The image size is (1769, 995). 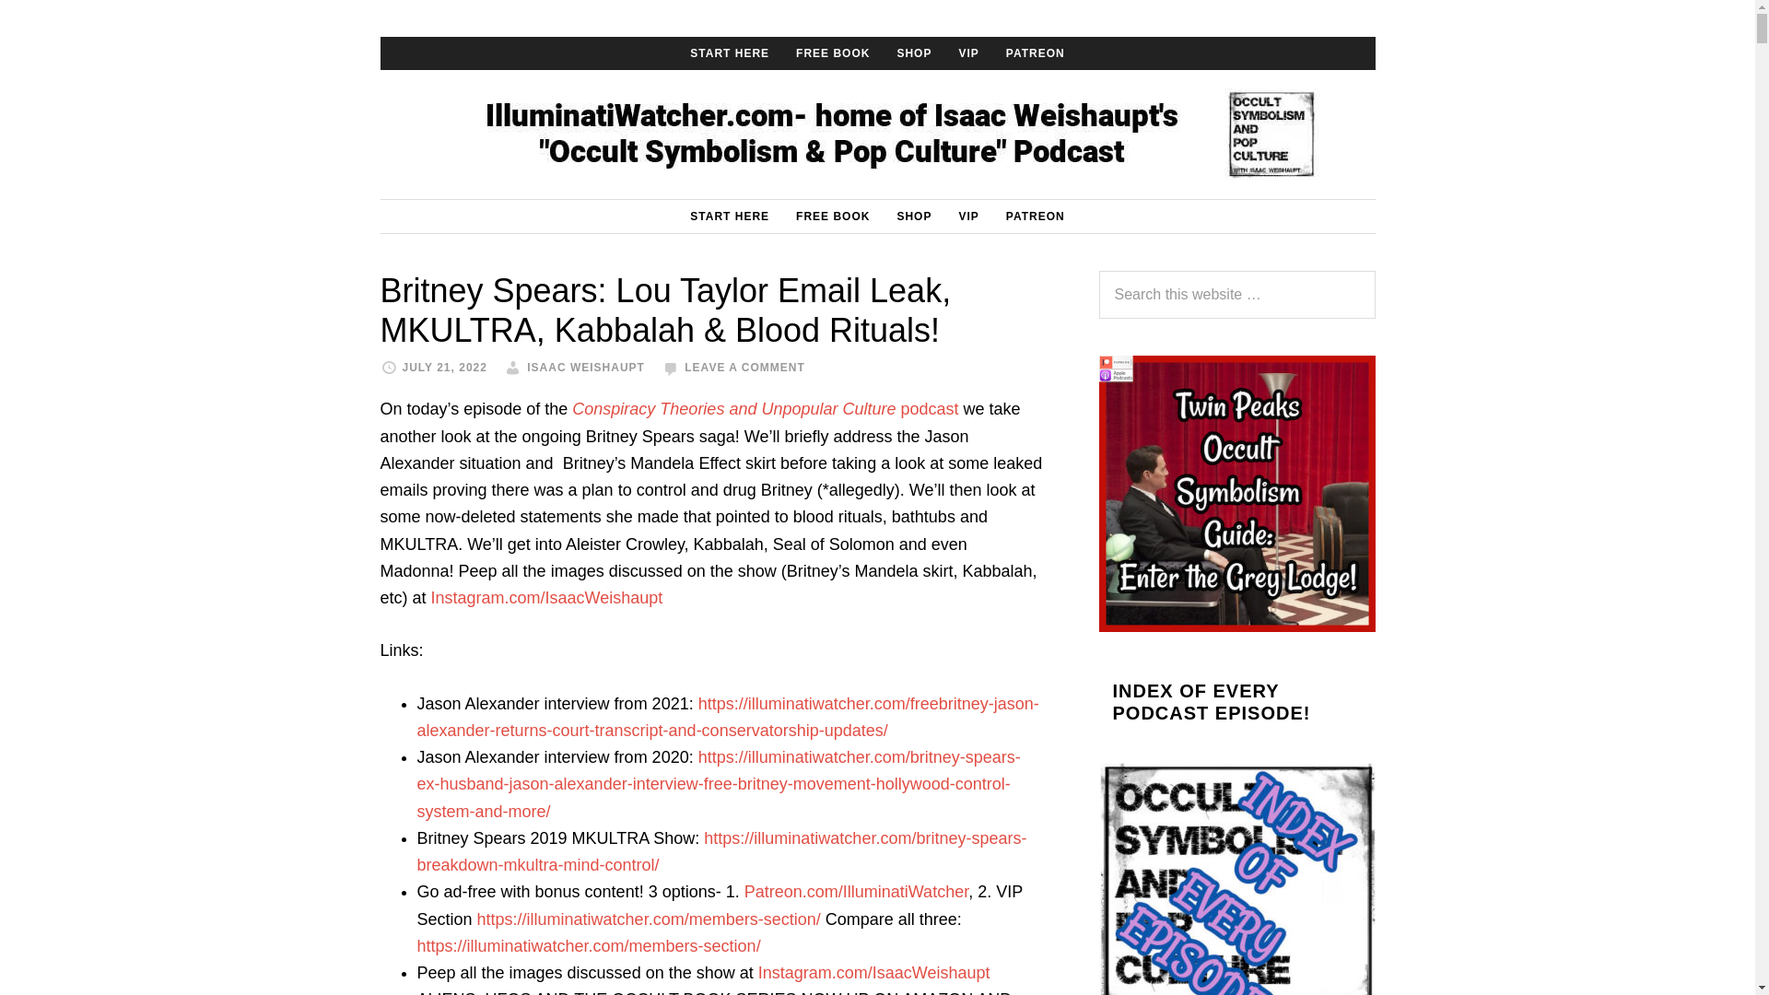 What do you see at coordinates (1035, 216) in the screenshot?
I see `PATREON` at bounding box center [1035, 216].